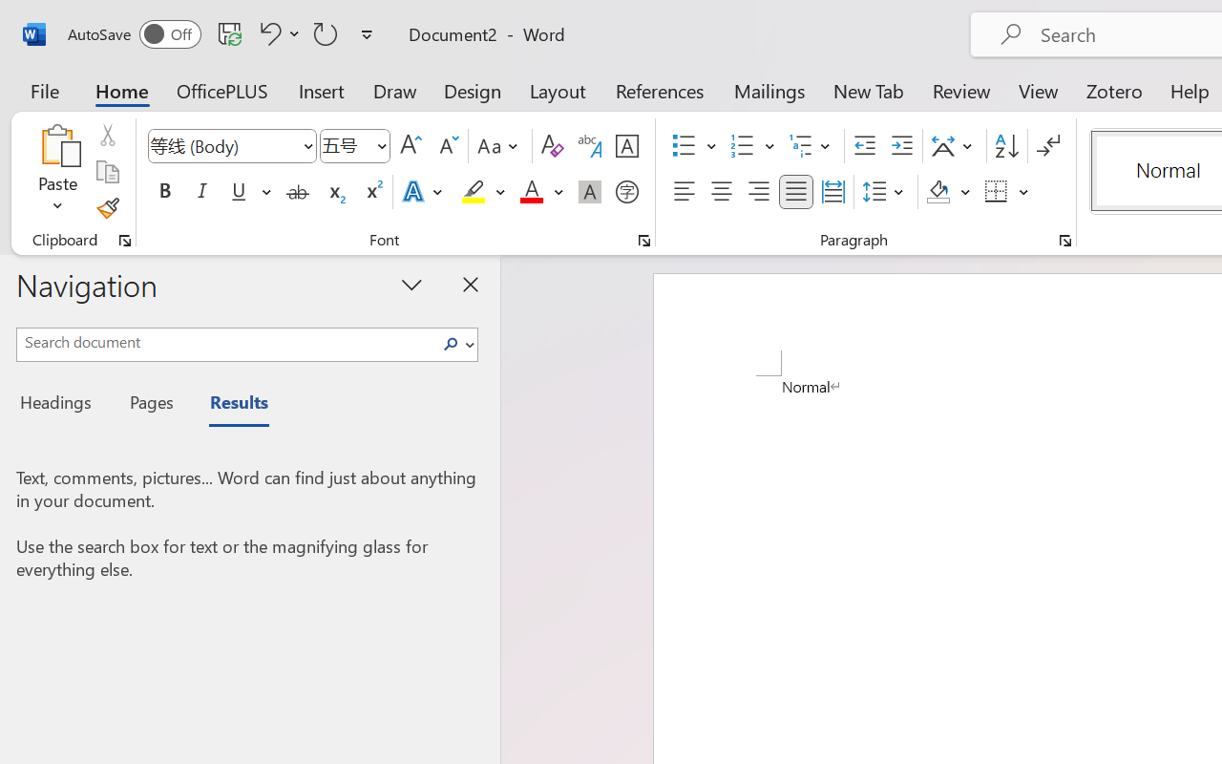 The image size is (1222, 764). What do you see at coordinates (411, 146) in the screenshot?
I see `Grow Font` at bounding box center [411, 146].